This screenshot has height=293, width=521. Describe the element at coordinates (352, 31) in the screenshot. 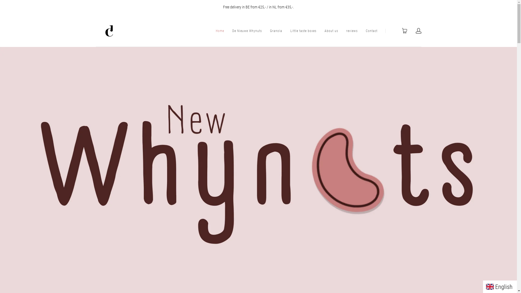

I see `reviews` at that location.